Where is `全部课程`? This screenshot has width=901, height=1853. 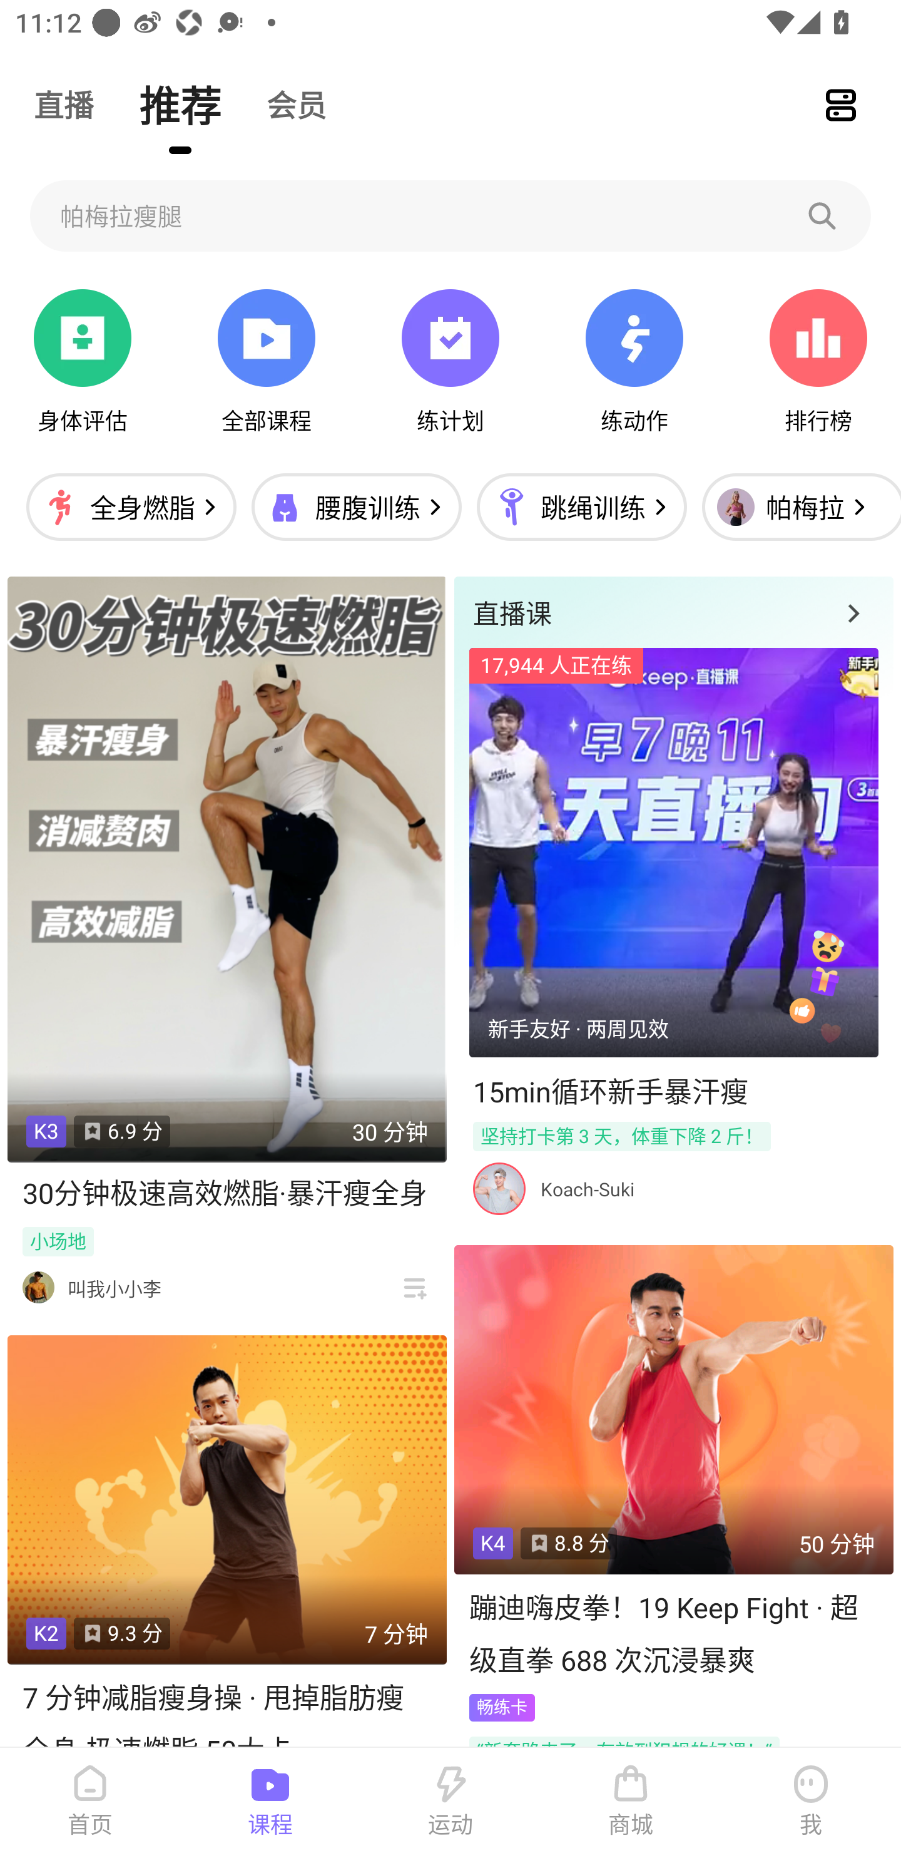
全部课程 is located at coordinates (266, 362).